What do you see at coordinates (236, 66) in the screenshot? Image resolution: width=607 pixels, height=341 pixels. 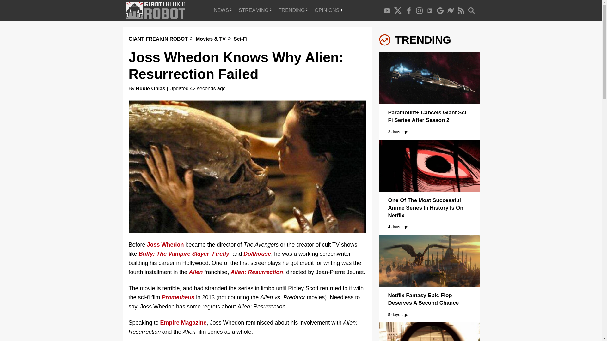 I see `Joss Whedon Knows Why Alien: Resurrection Failed` at bounding box center [236, 66].